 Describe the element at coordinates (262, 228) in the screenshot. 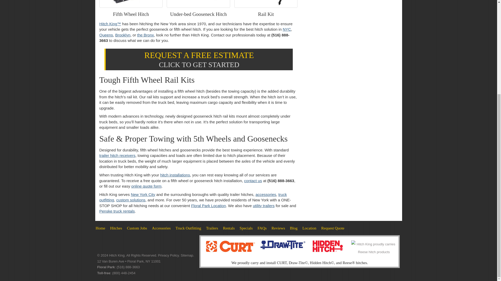

I see `Frequently Asked Questions` at that location.